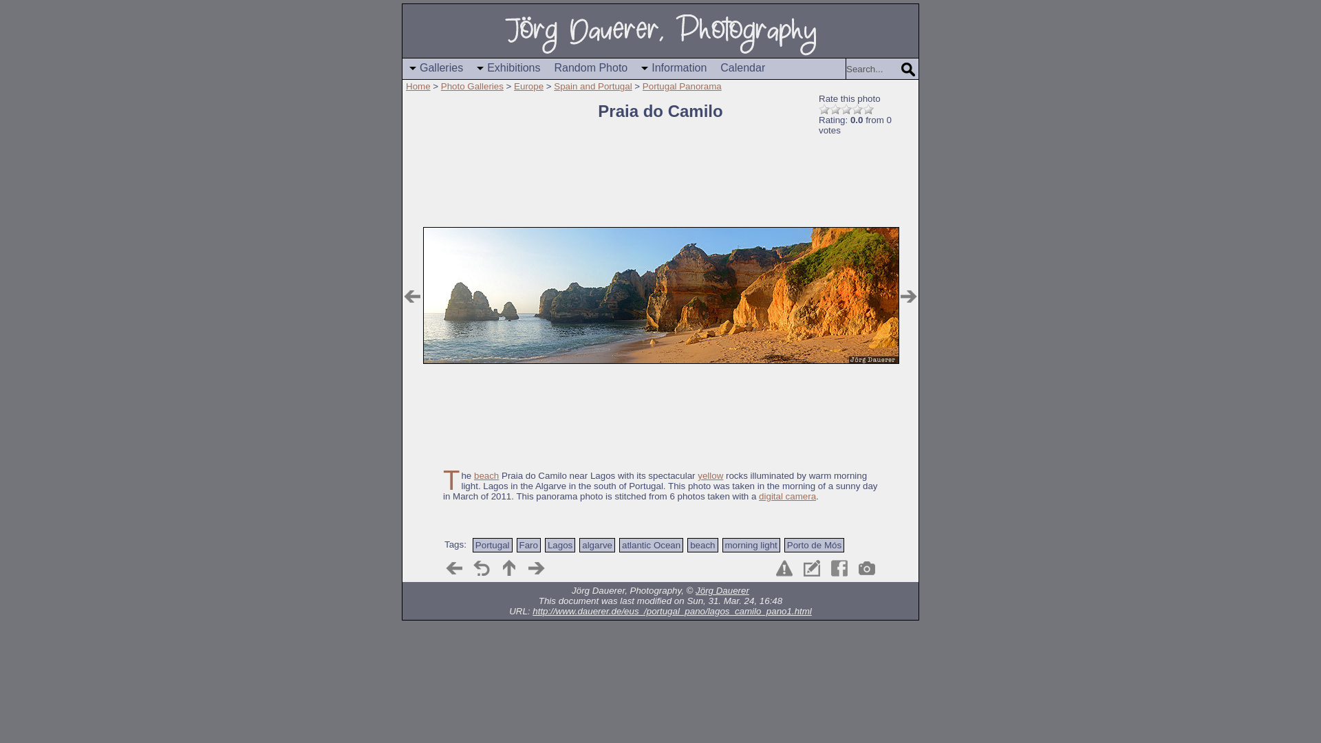 The width and height of the screenshot is (1321, 743). Describe the element at coordinates (418, 85) in the screenshot. I see `Home` at that location.